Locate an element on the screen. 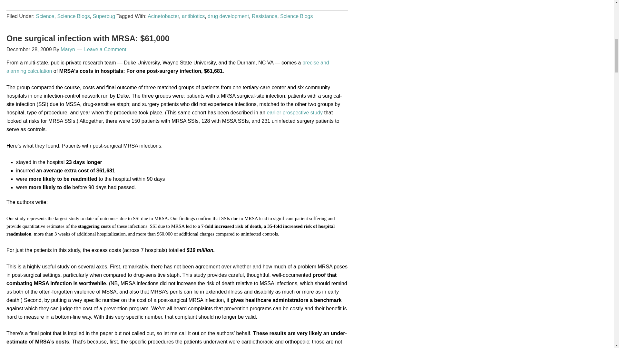  Science Blogs is located at coordinates (296, 16).